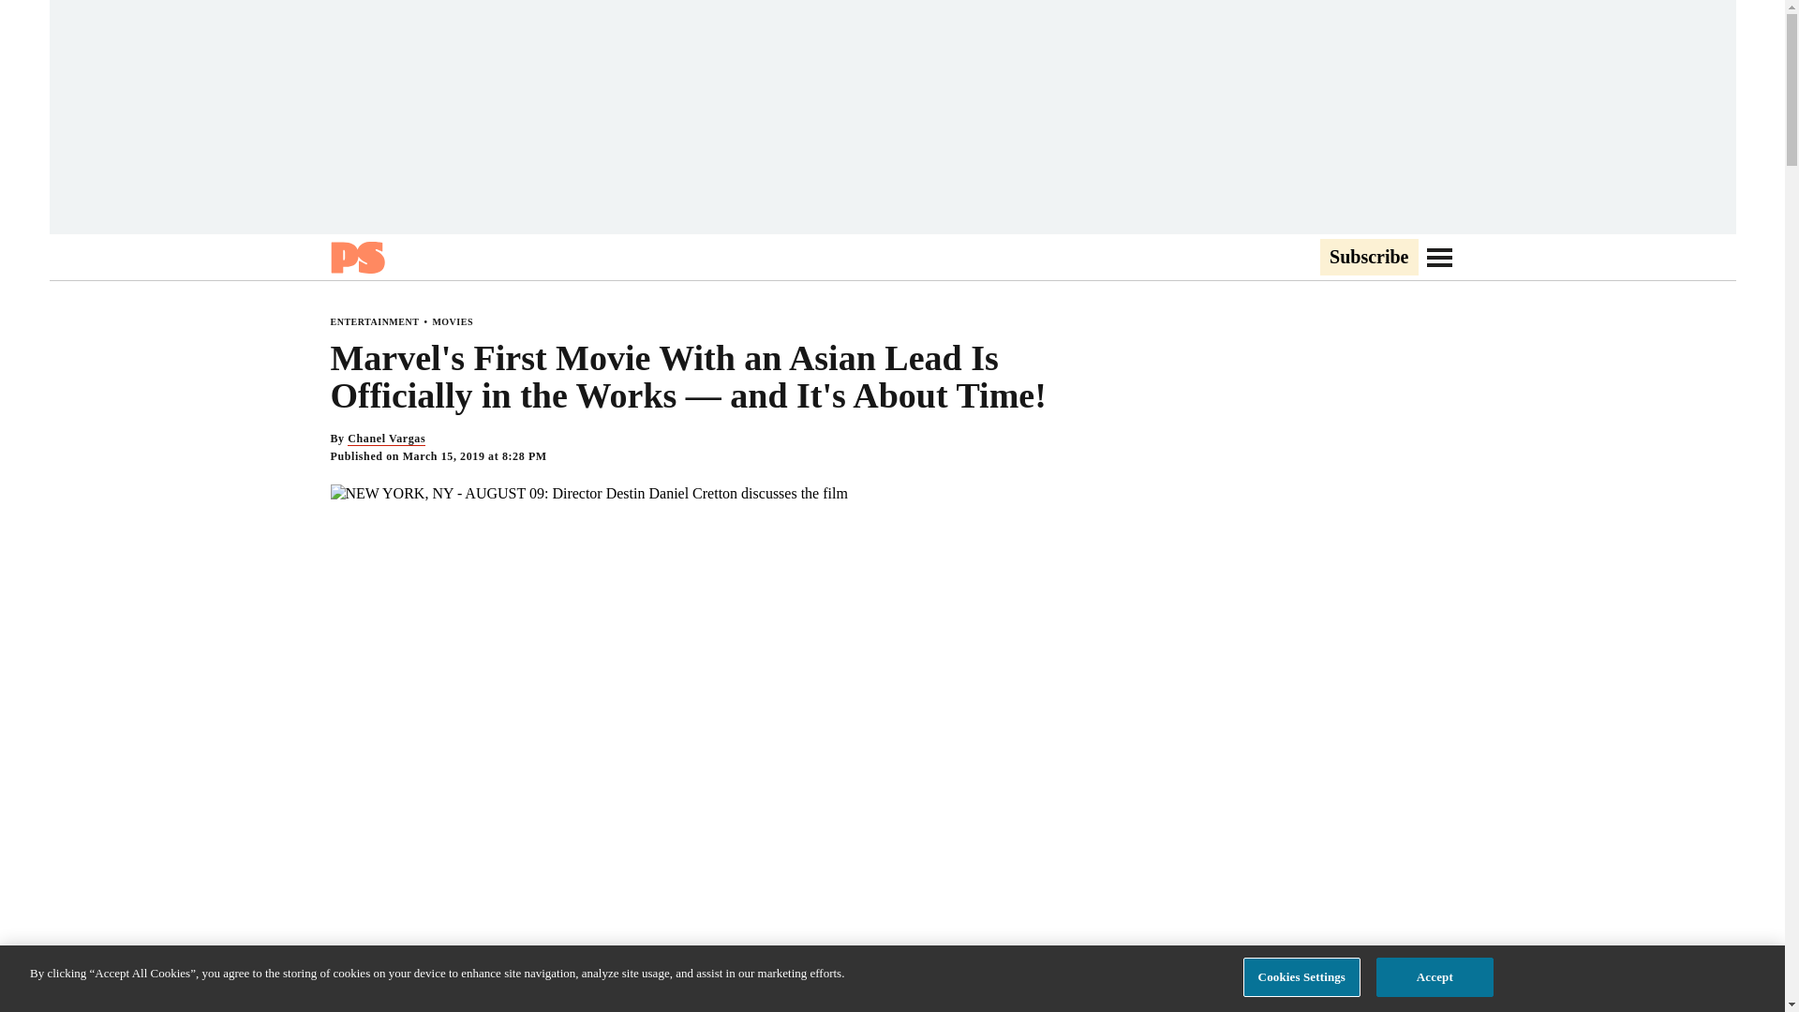 The height and width of the screenshot is (1012, 1799). I want to click on ENTERTAINMENT, so click(374, 321).